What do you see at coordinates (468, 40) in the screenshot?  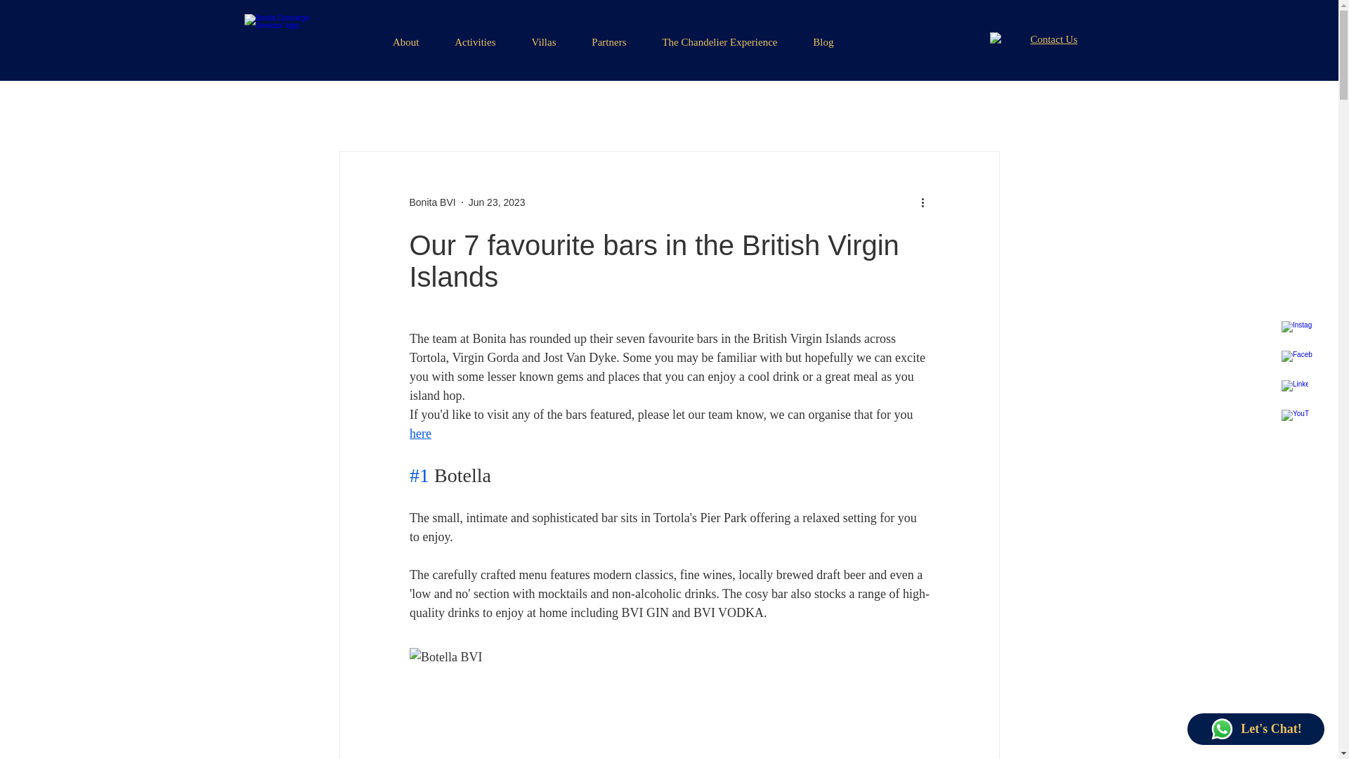 I see `Activities` at bounding box center [468, 40].